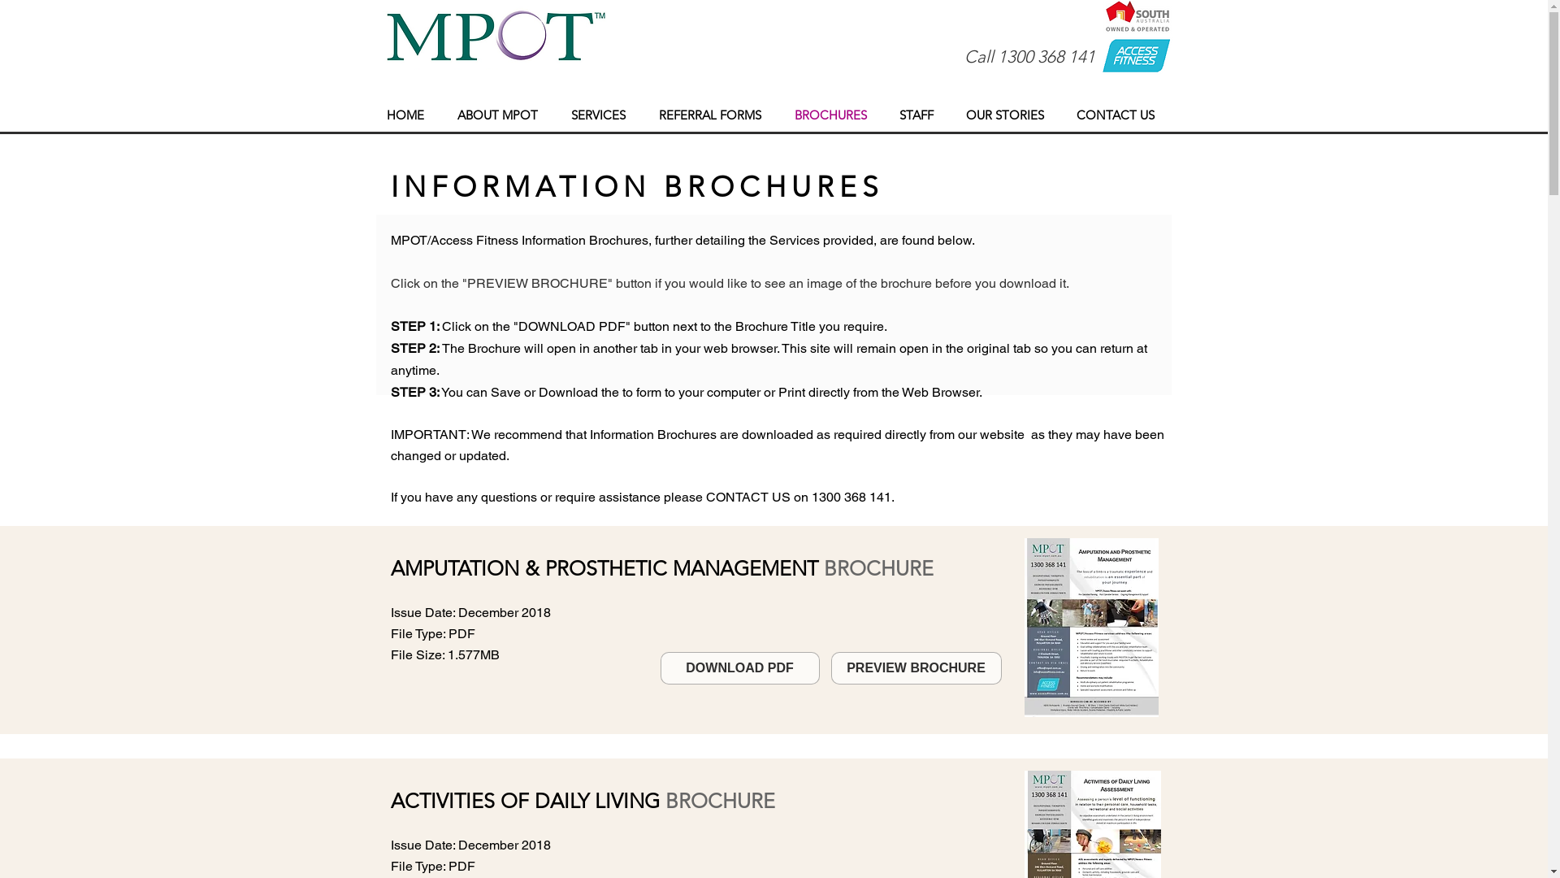 The image size is (1560, 878). I want to click on REFERRAL FORMS, so click(715, 115).